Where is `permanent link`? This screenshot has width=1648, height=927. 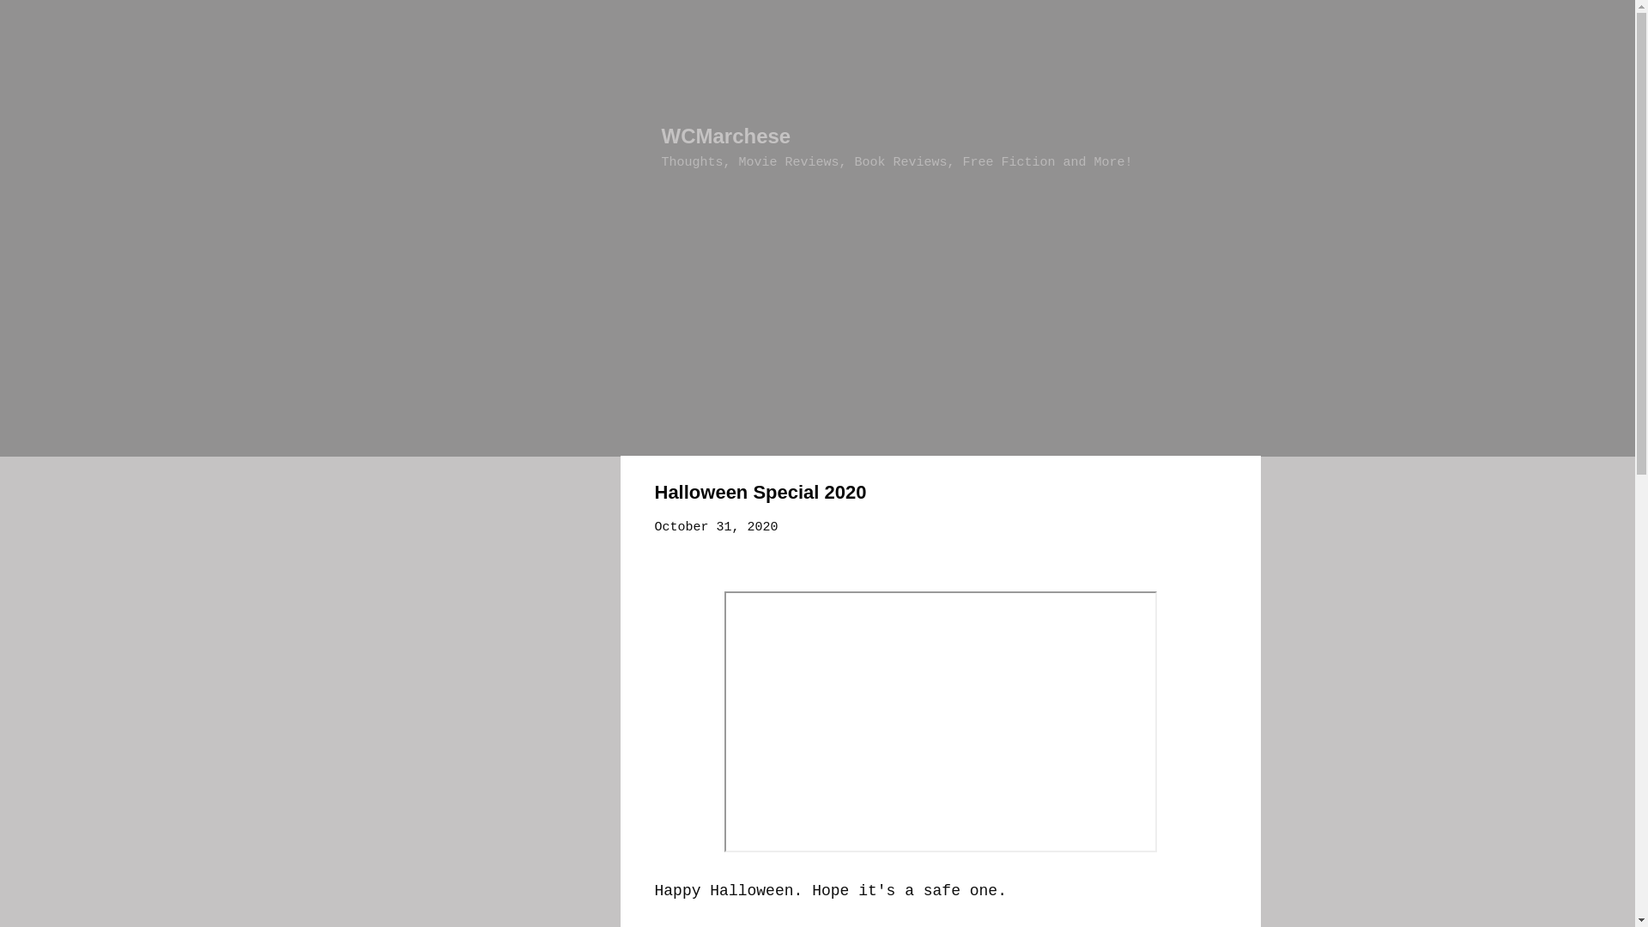
permanent link is located at coordinates (716, 527).